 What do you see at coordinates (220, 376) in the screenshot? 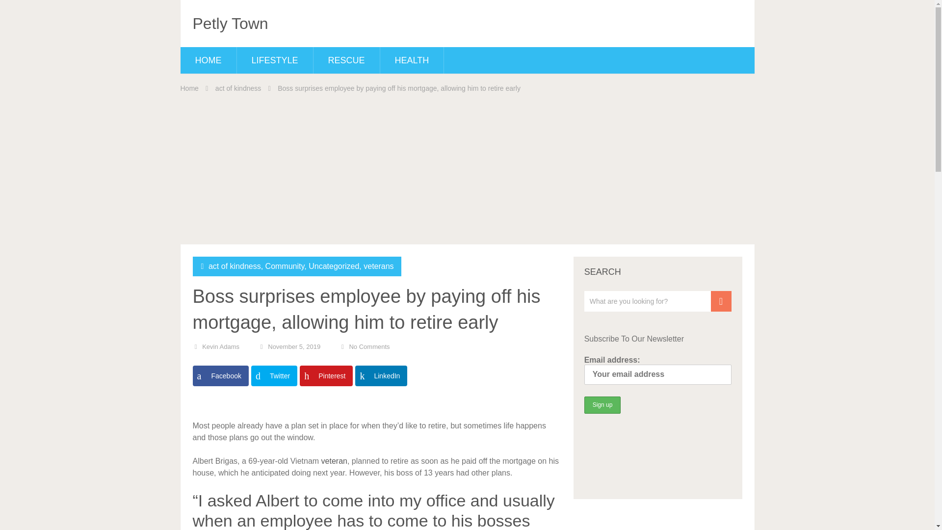
I see `Share on Facebook` at bounding box center [220, 376].